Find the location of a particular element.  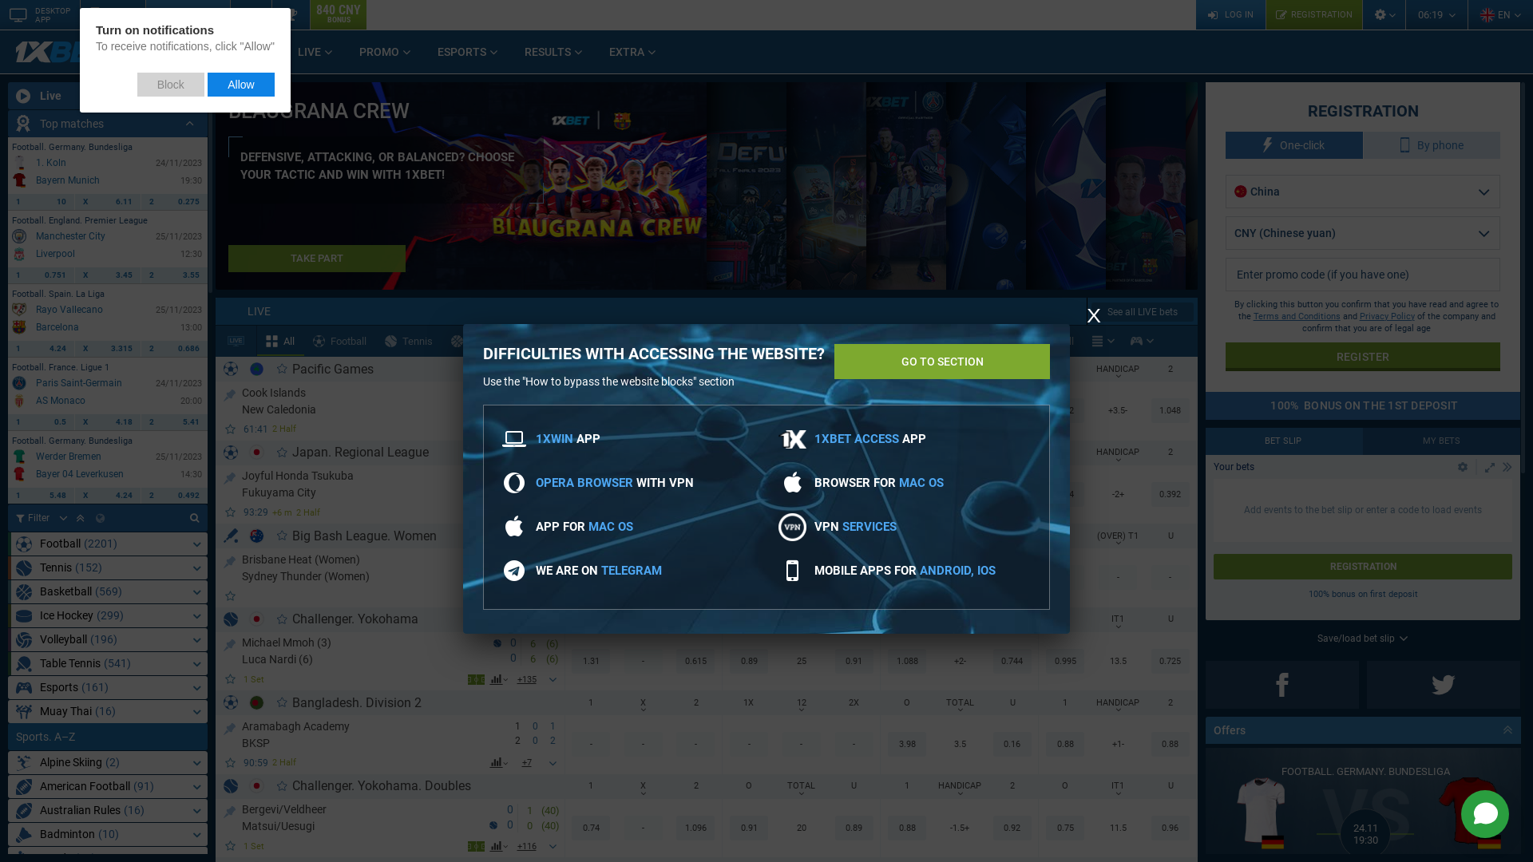

EXTRA is located at coordinates (633, 52).